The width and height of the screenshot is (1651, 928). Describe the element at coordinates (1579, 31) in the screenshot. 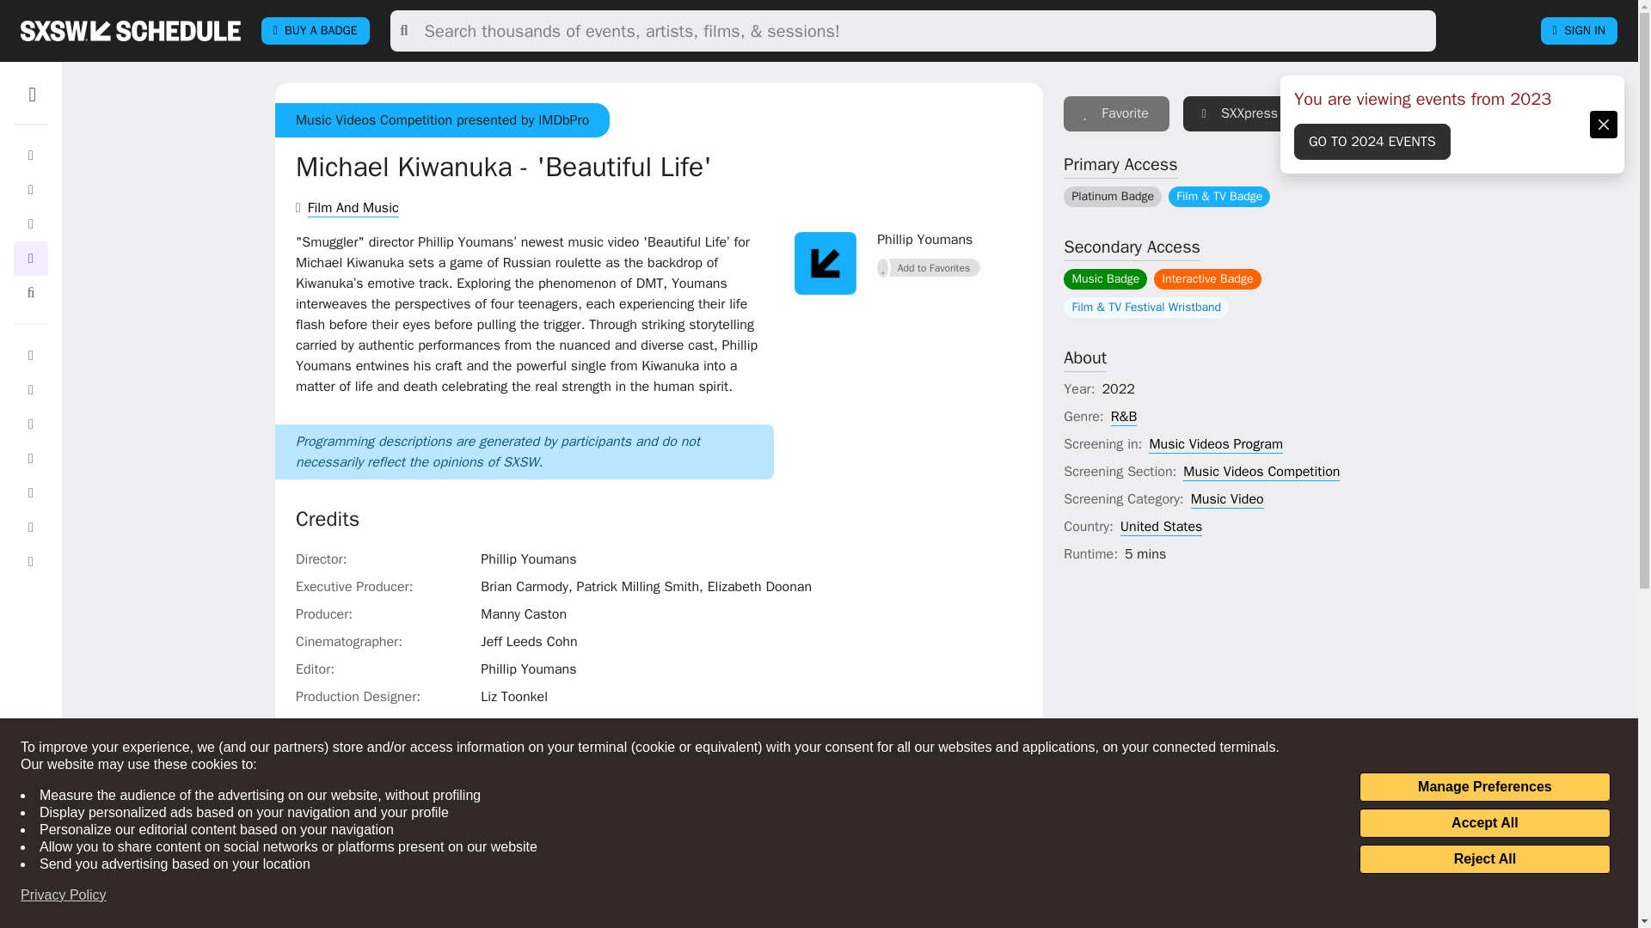

I see `SIGN IN` at that location.